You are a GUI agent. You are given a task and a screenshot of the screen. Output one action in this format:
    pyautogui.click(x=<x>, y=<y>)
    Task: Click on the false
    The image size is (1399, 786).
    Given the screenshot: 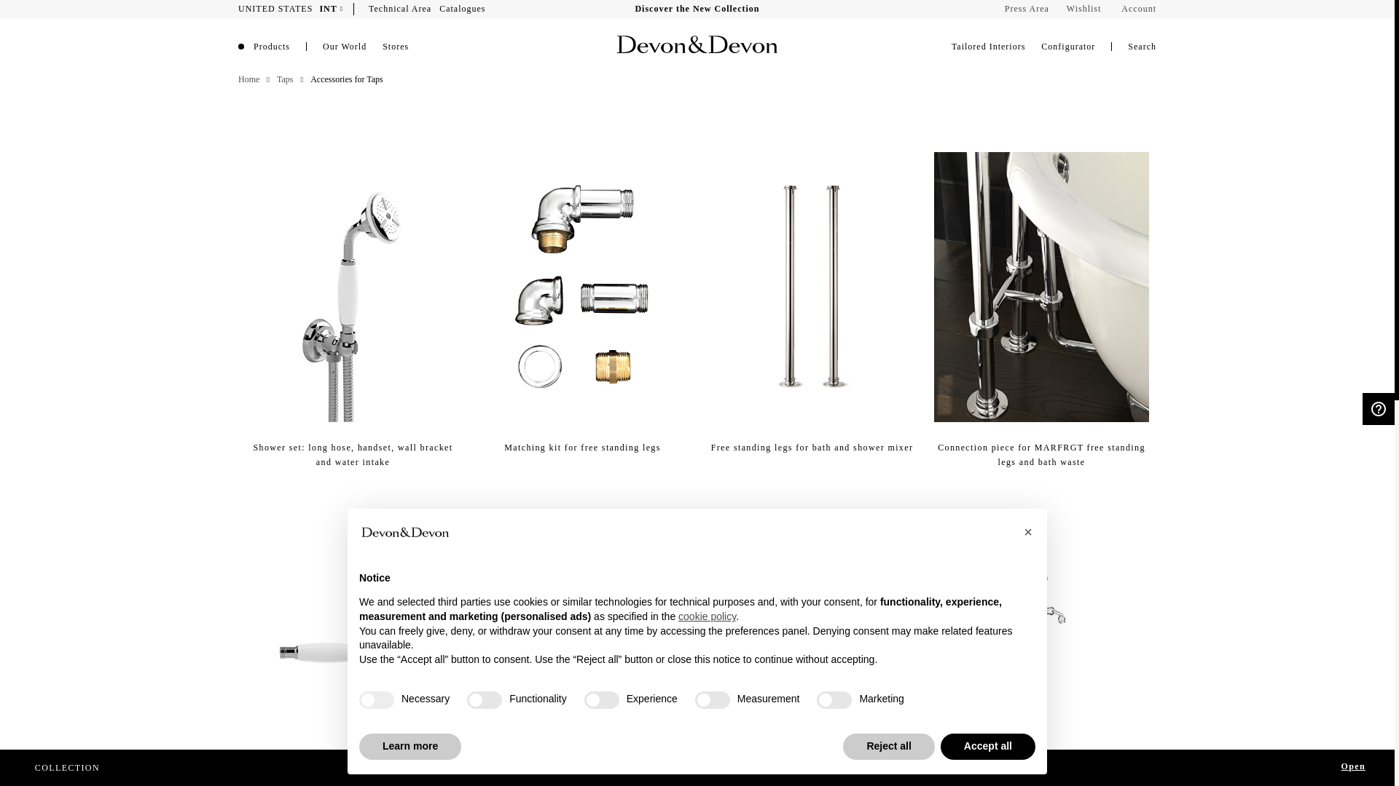 What is the action you would take?
    pyautogui.click(x=834, y=700)
    